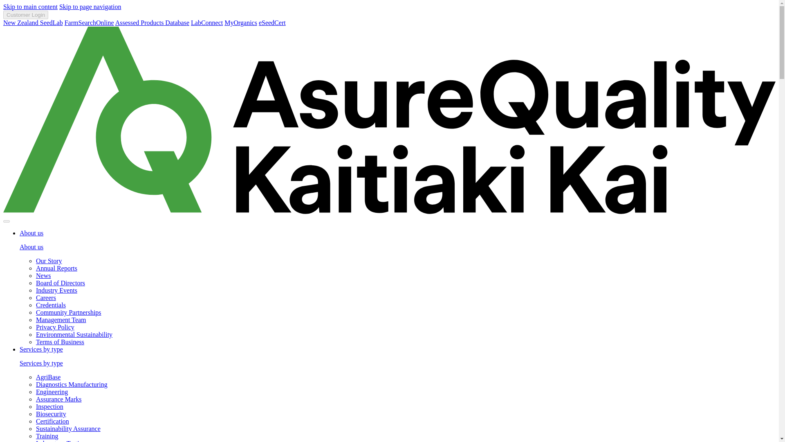 The height and width of the screenshot is (442, 785). What do you see at coordinates (69, 312) in the screenshot?
I see `Community Partnerships` at bounding box center [69, 312].